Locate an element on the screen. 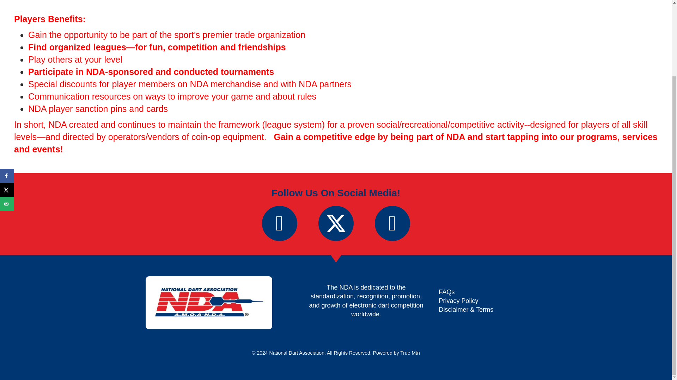 The image size is (677, 380). Send over email is located at coordinates (7, 114).